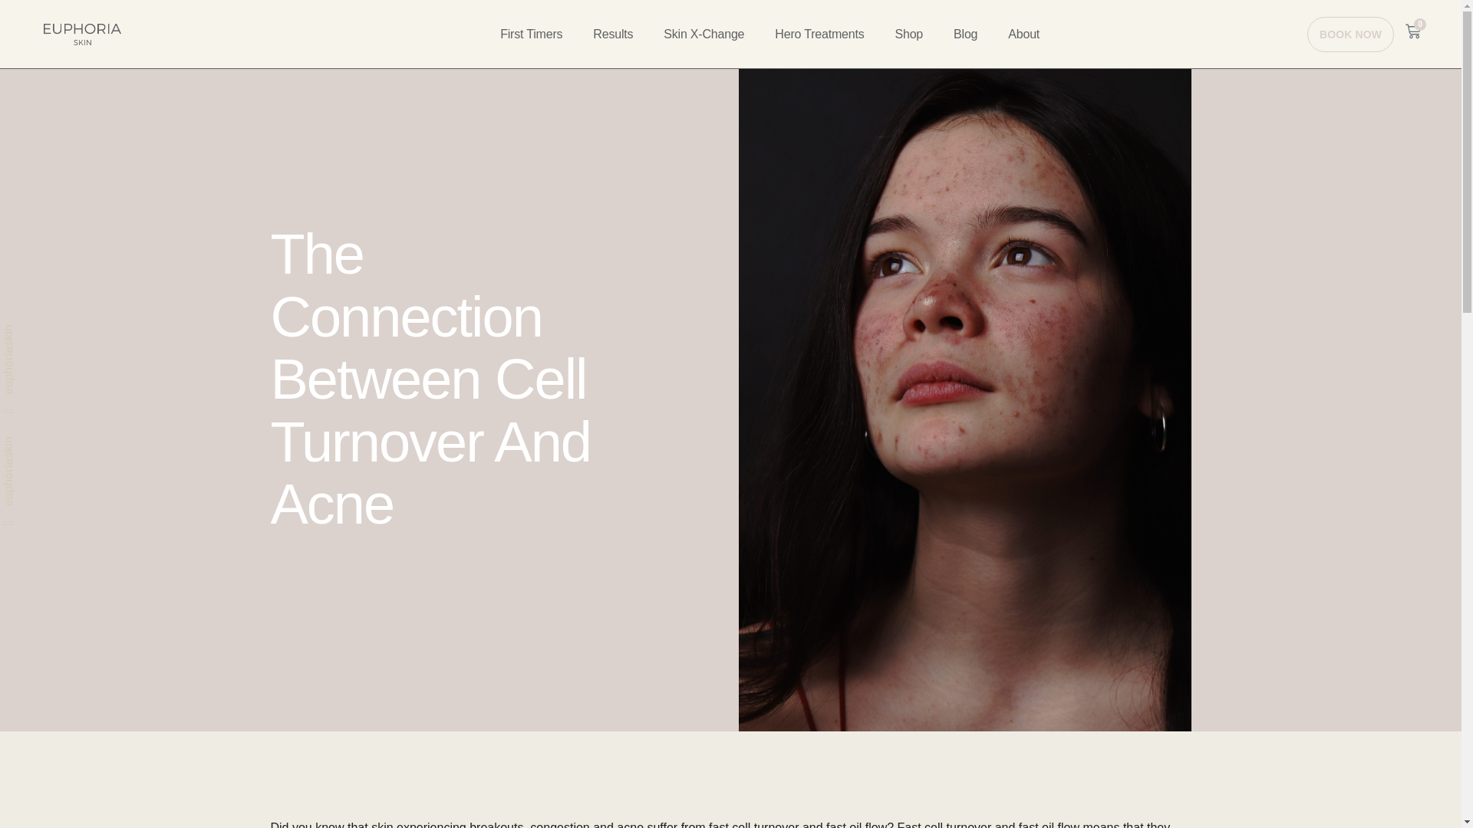  Describe the element at coordinates (908, 33) in the screenshot. I see `Shop` at that location.